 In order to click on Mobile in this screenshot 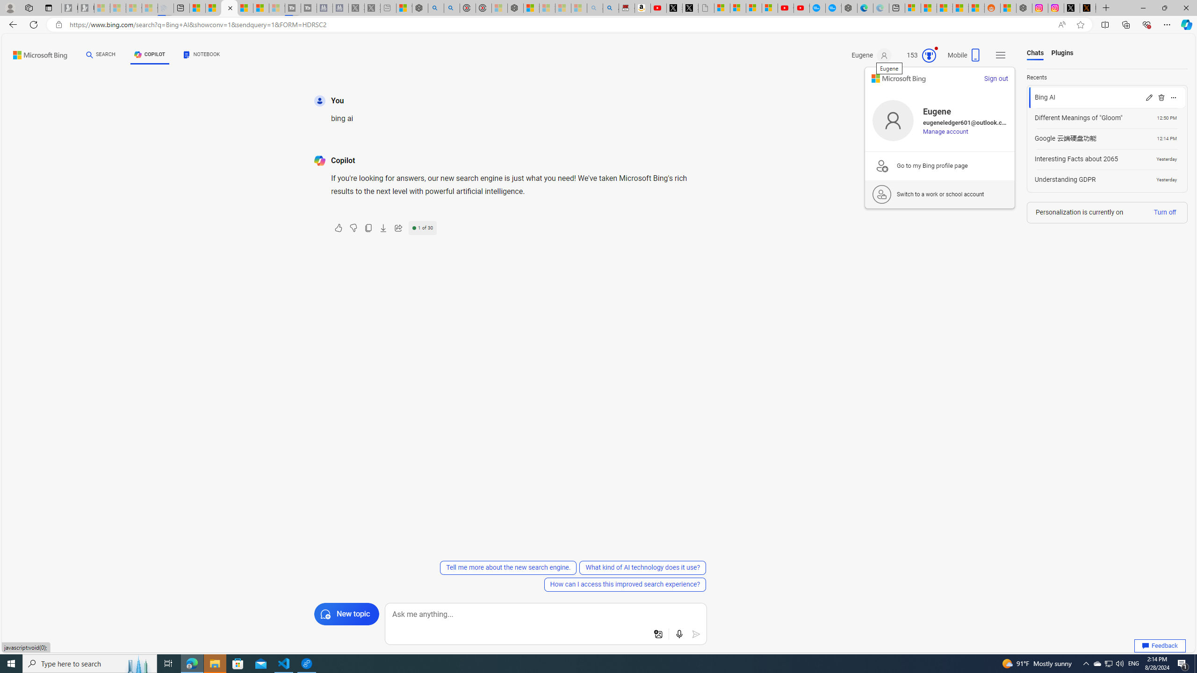, I will do `click(964, 58)`.